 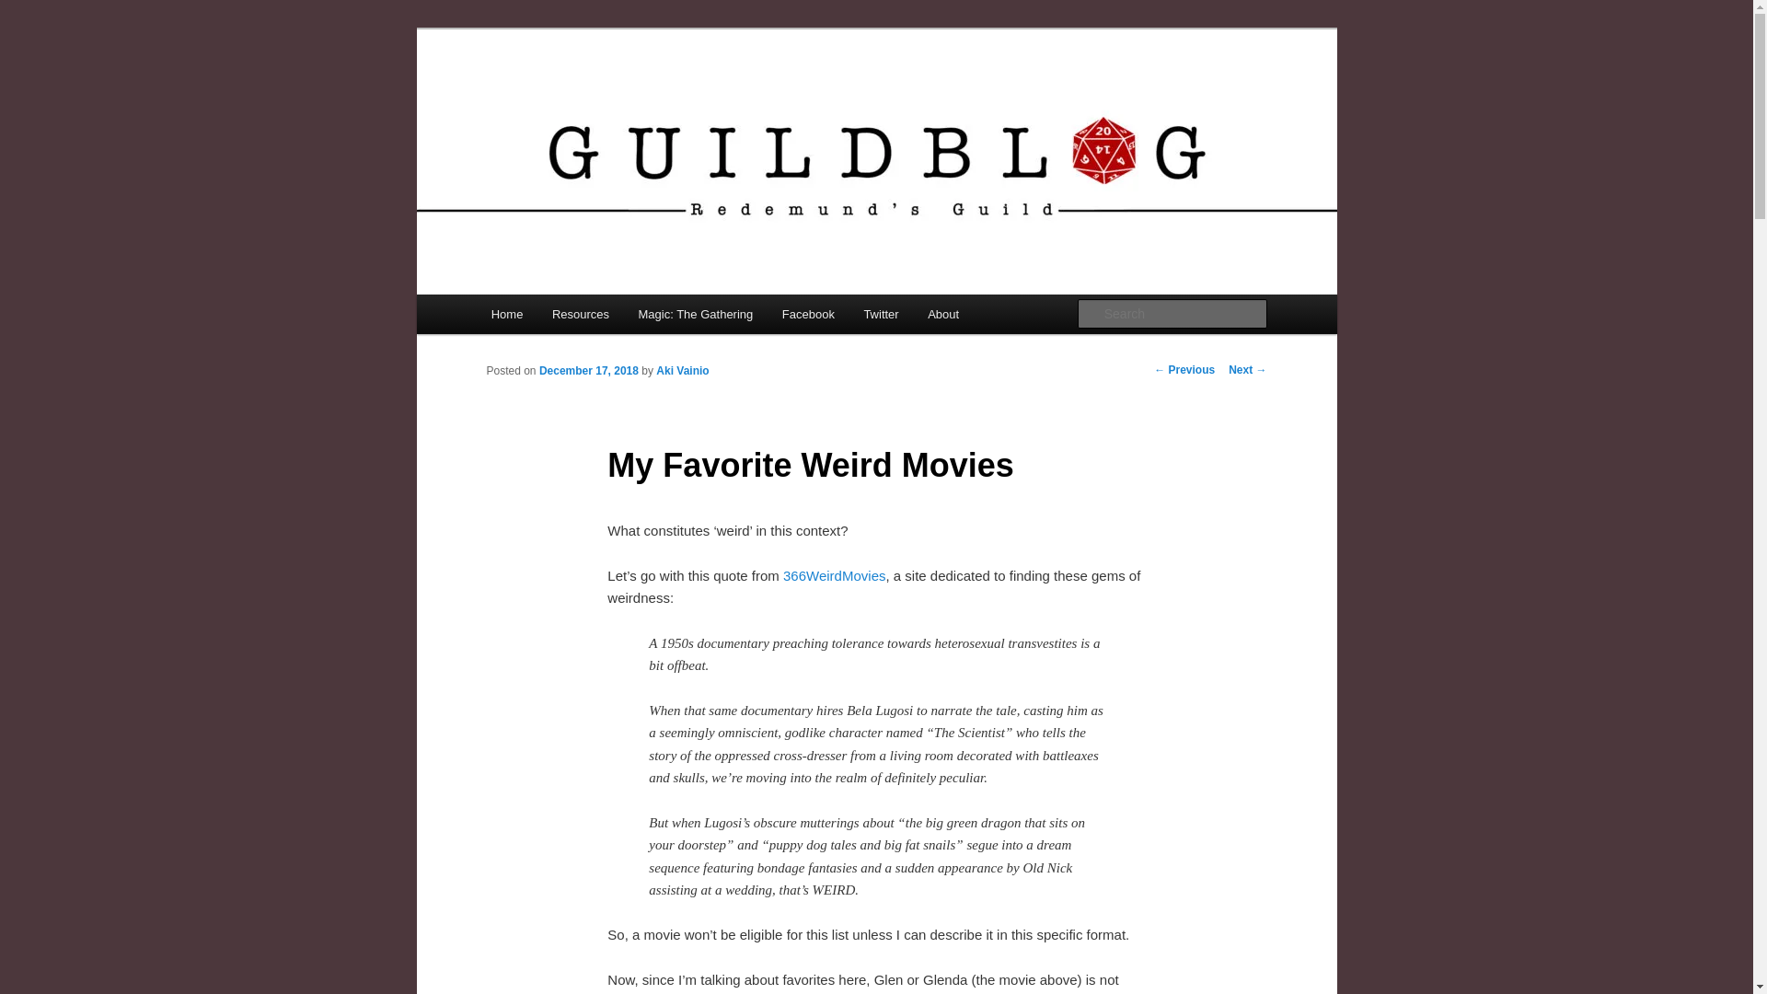 I want to click on About, so click(x=942, y=313).